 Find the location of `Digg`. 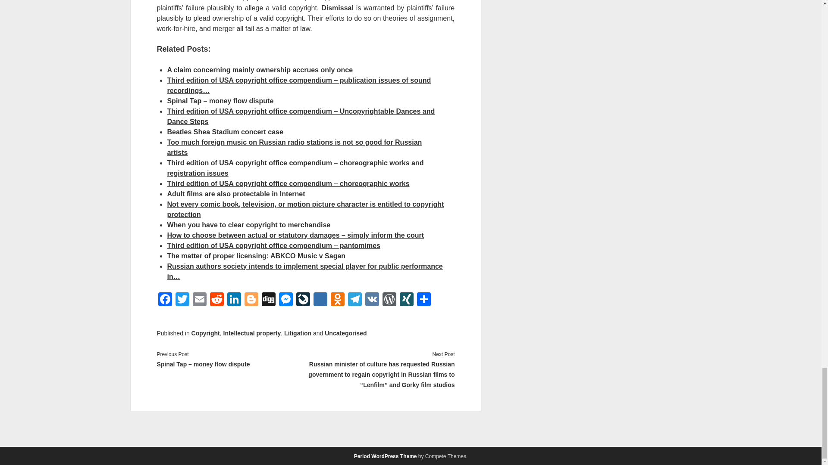

Digg is located at coordinates (268, 301).